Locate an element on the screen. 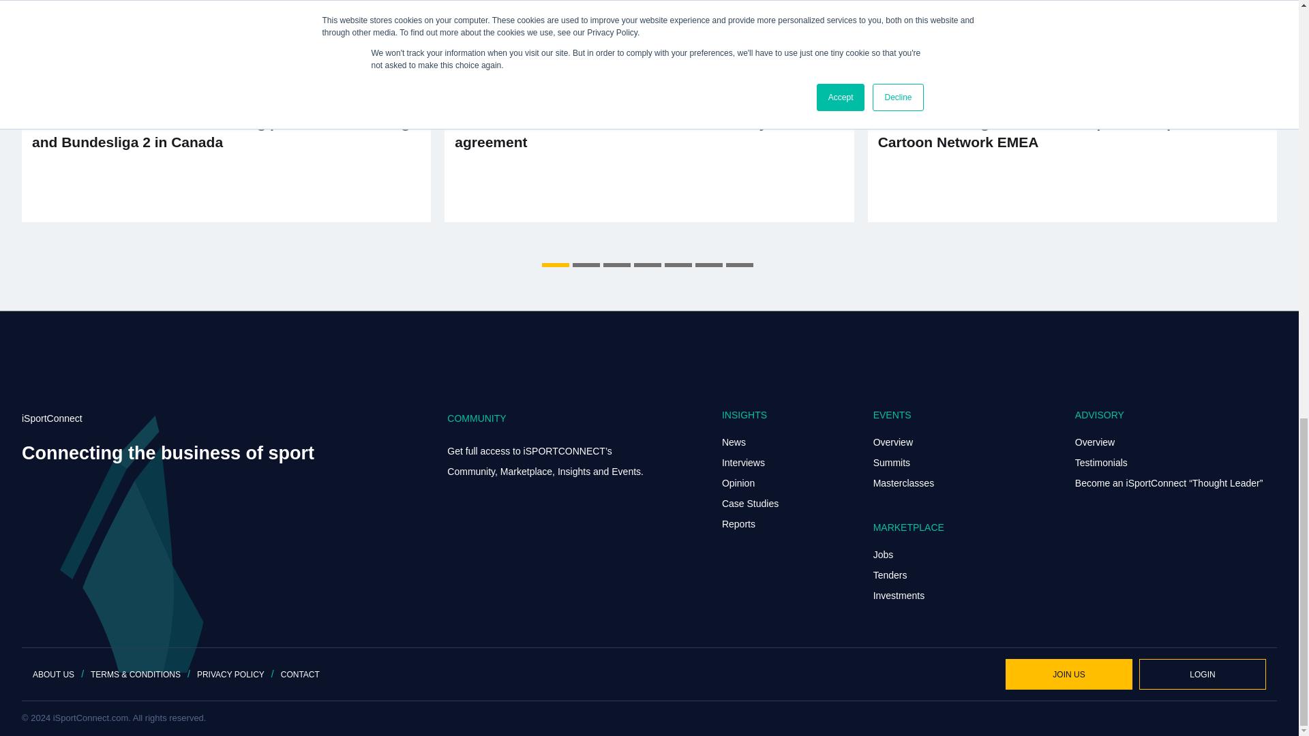 This screenshot has width=1309, height=736. Scottish FA and Scottish Gas announce five-year agreement is located at coordinates (649, 111).